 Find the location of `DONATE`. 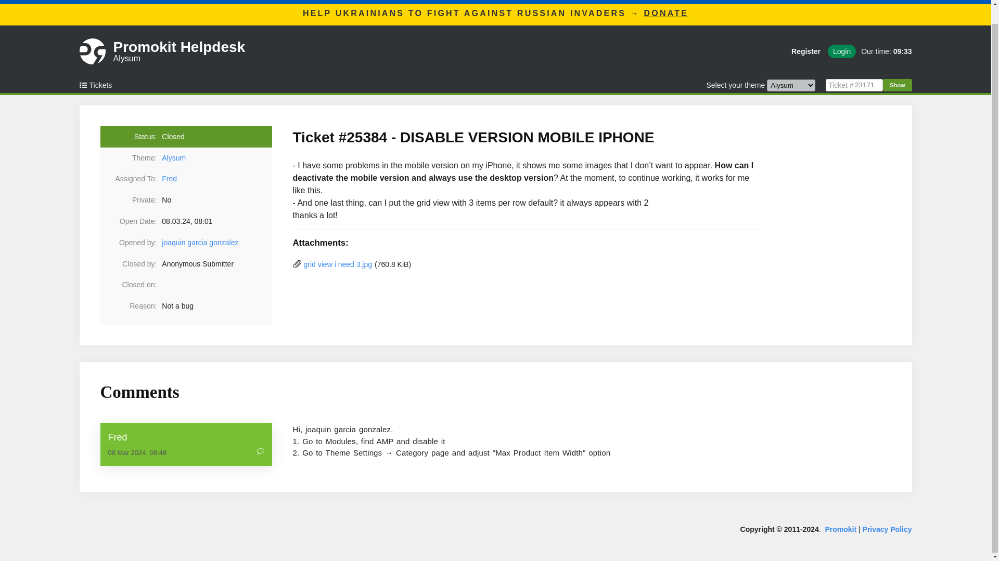

DONATE is located at coordinates (667, 13).